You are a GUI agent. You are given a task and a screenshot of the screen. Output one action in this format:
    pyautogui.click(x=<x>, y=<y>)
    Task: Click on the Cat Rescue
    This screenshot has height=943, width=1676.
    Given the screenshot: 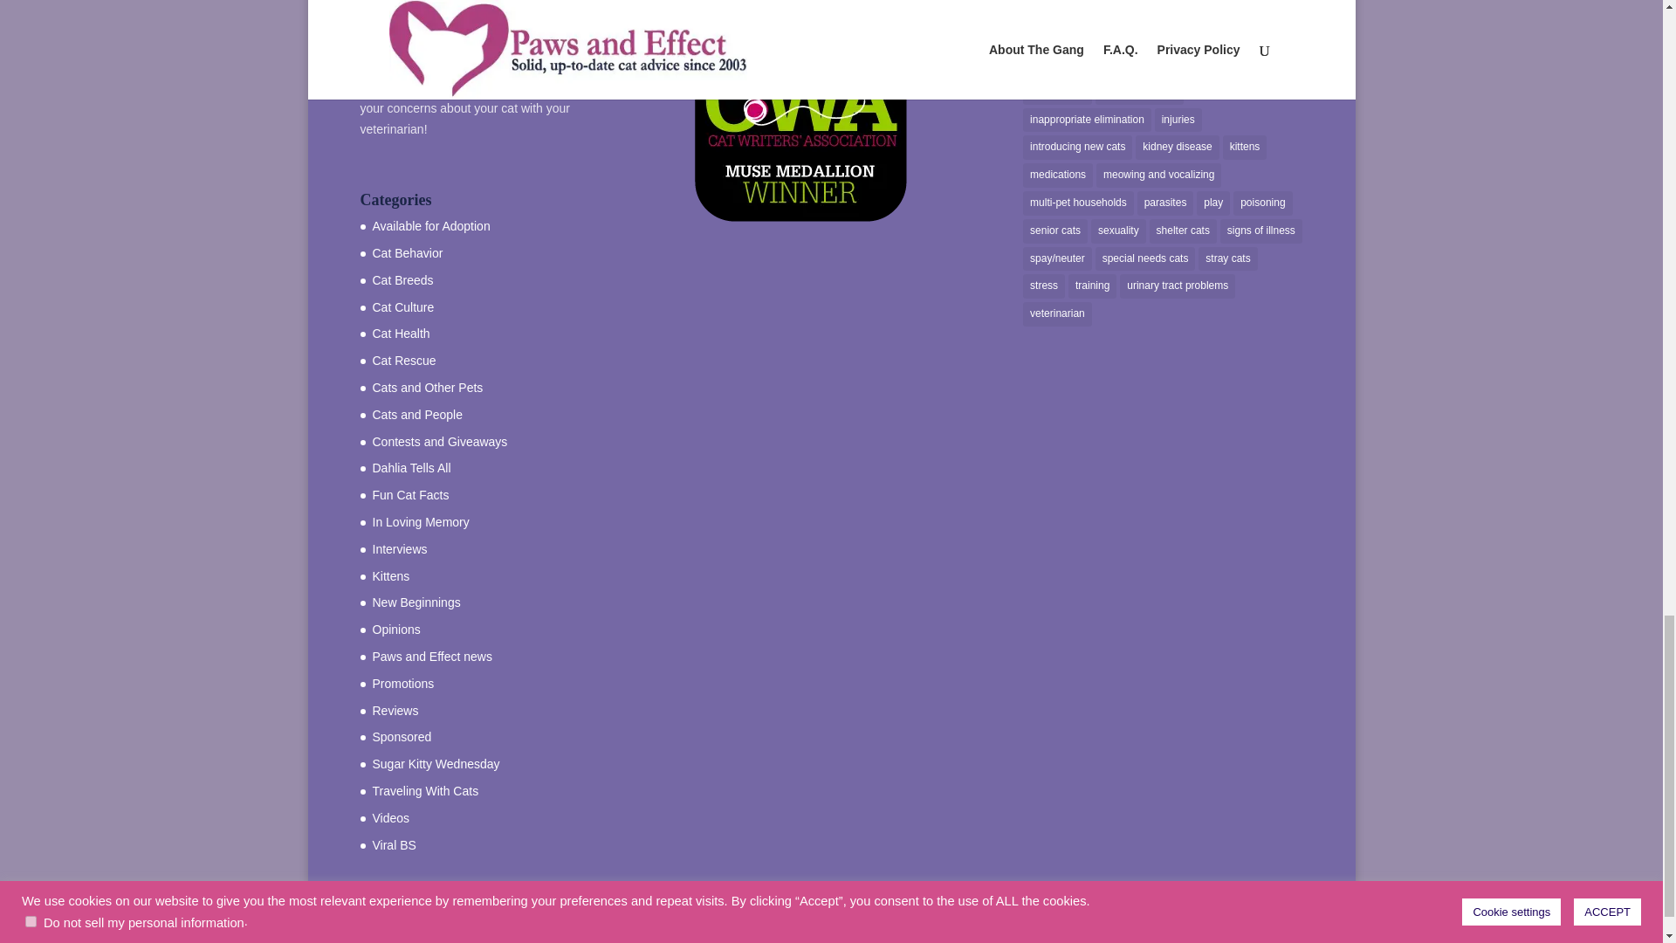 What is the action you would take?
    pyautogui.click(x=403, y=361)
    